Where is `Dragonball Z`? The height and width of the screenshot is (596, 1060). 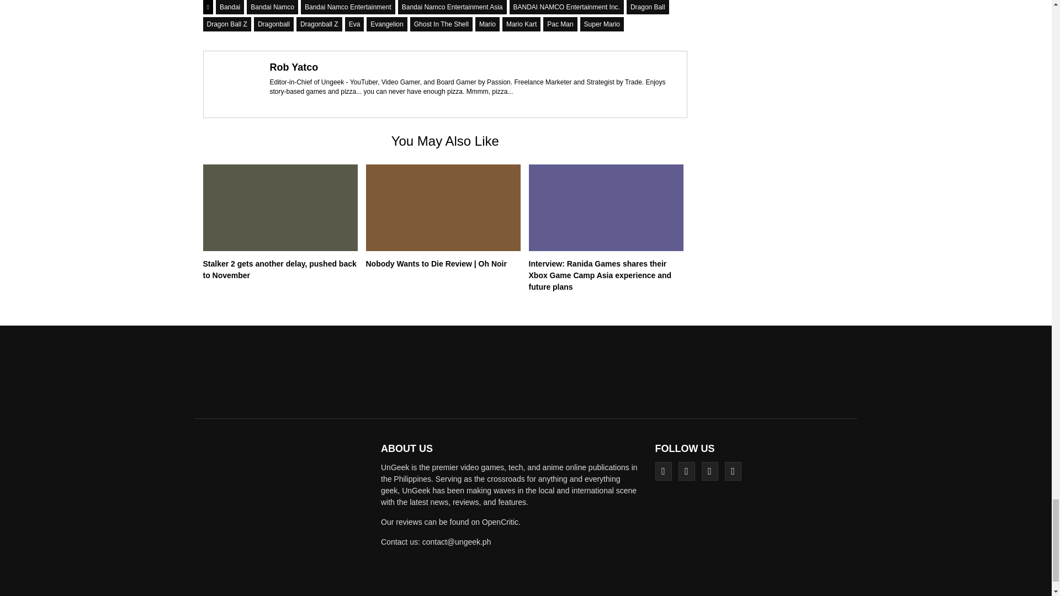 Dragonball Z is located at coordinates (319, 24).